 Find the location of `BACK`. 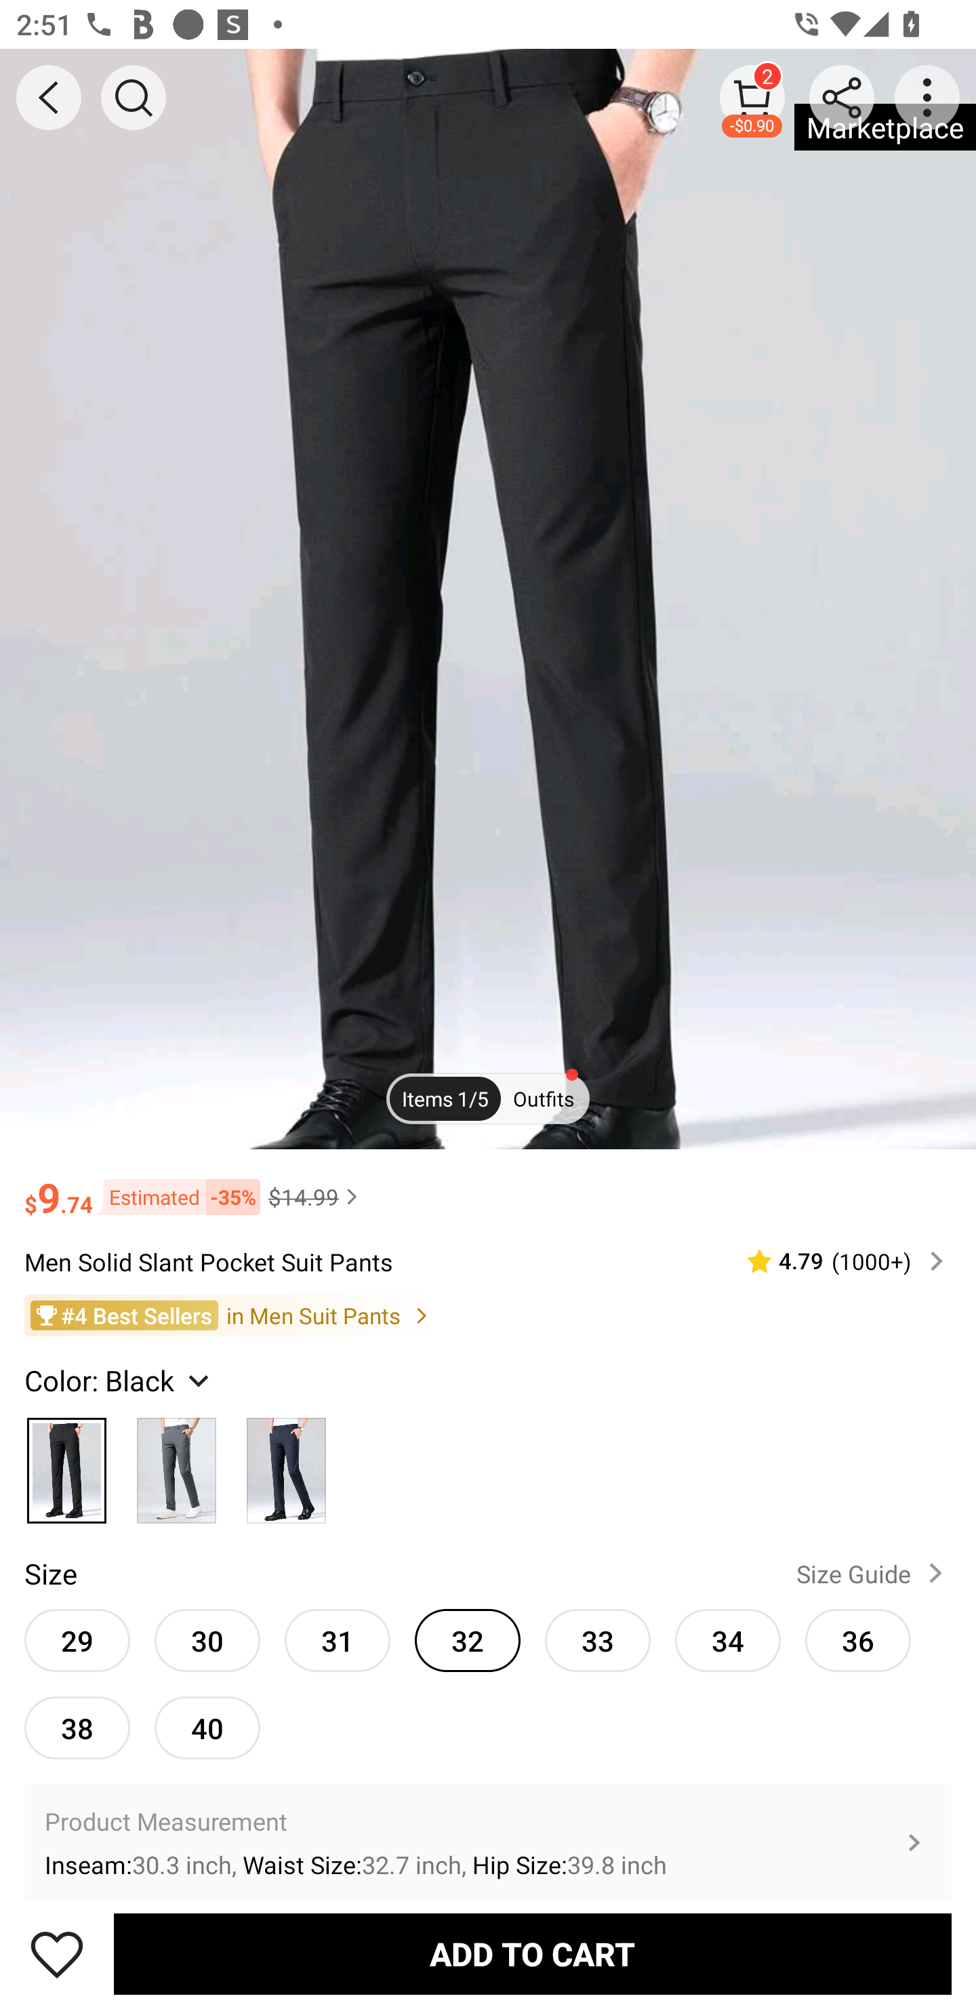

BACK is located at coordinates (49, 98).